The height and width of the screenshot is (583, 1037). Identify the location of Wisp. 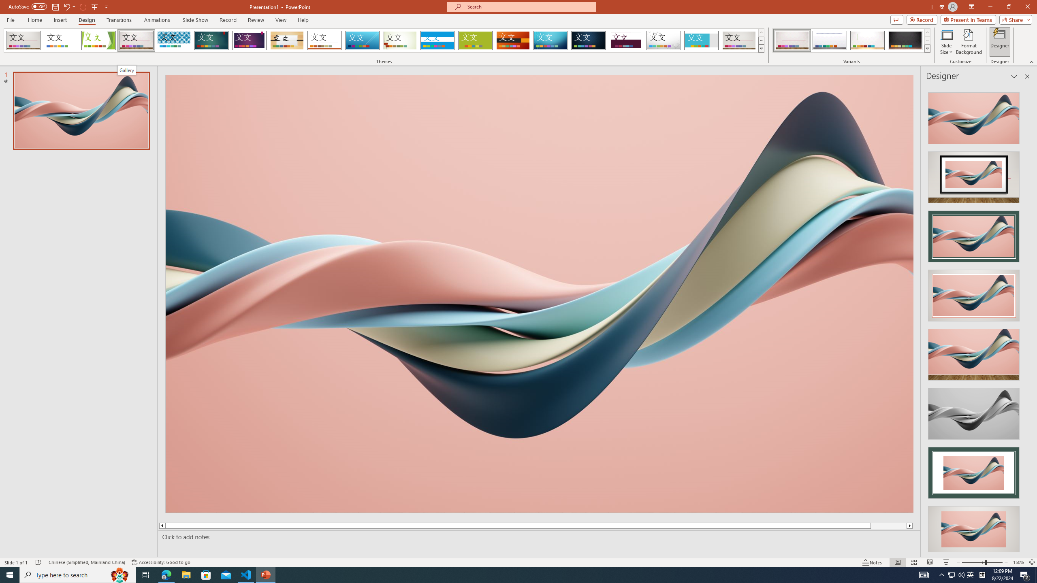
(400, 40).